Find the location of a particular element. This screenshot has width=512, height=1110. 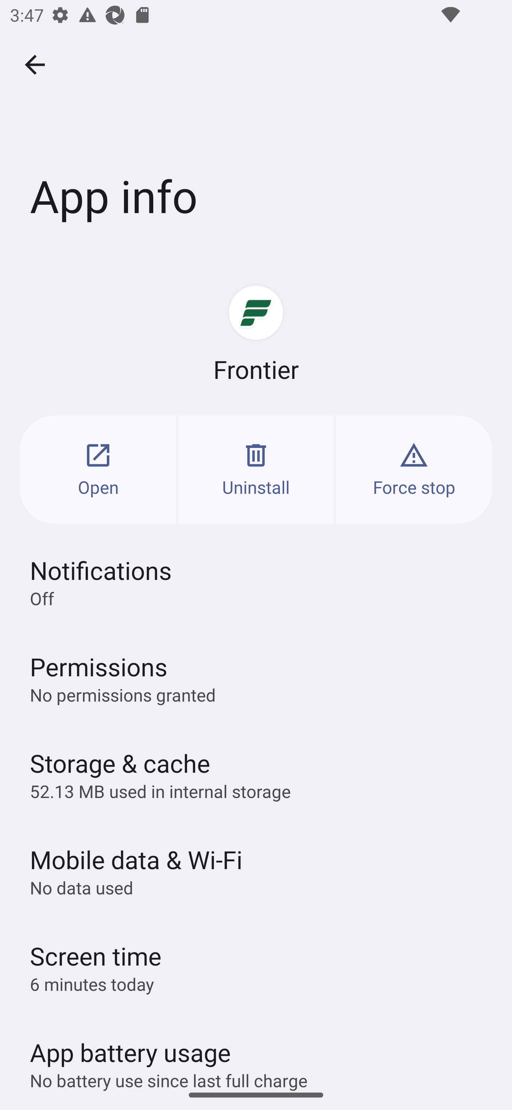

Force stop is located at coordinates (414, 469).